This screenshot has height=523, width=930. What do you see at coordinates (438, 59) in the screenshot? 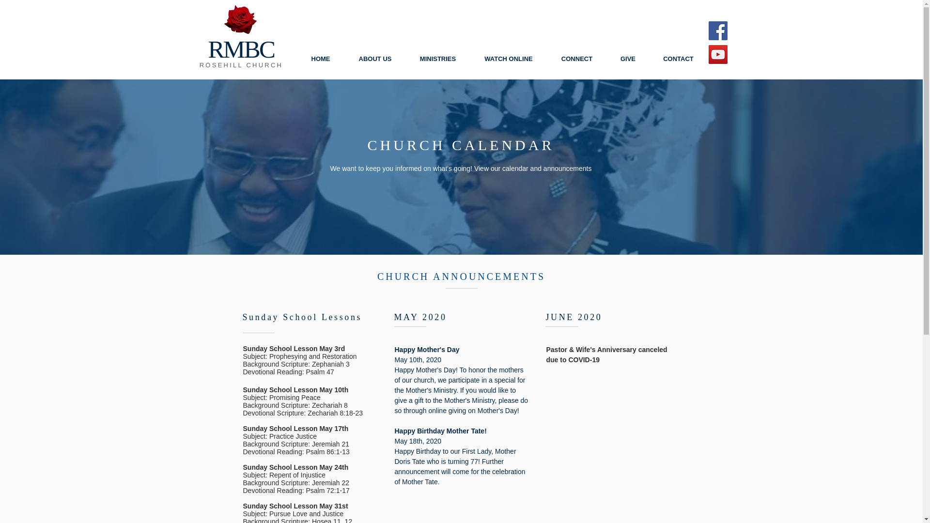
I see `MINISTRIES` at bounding box center [438, 59].